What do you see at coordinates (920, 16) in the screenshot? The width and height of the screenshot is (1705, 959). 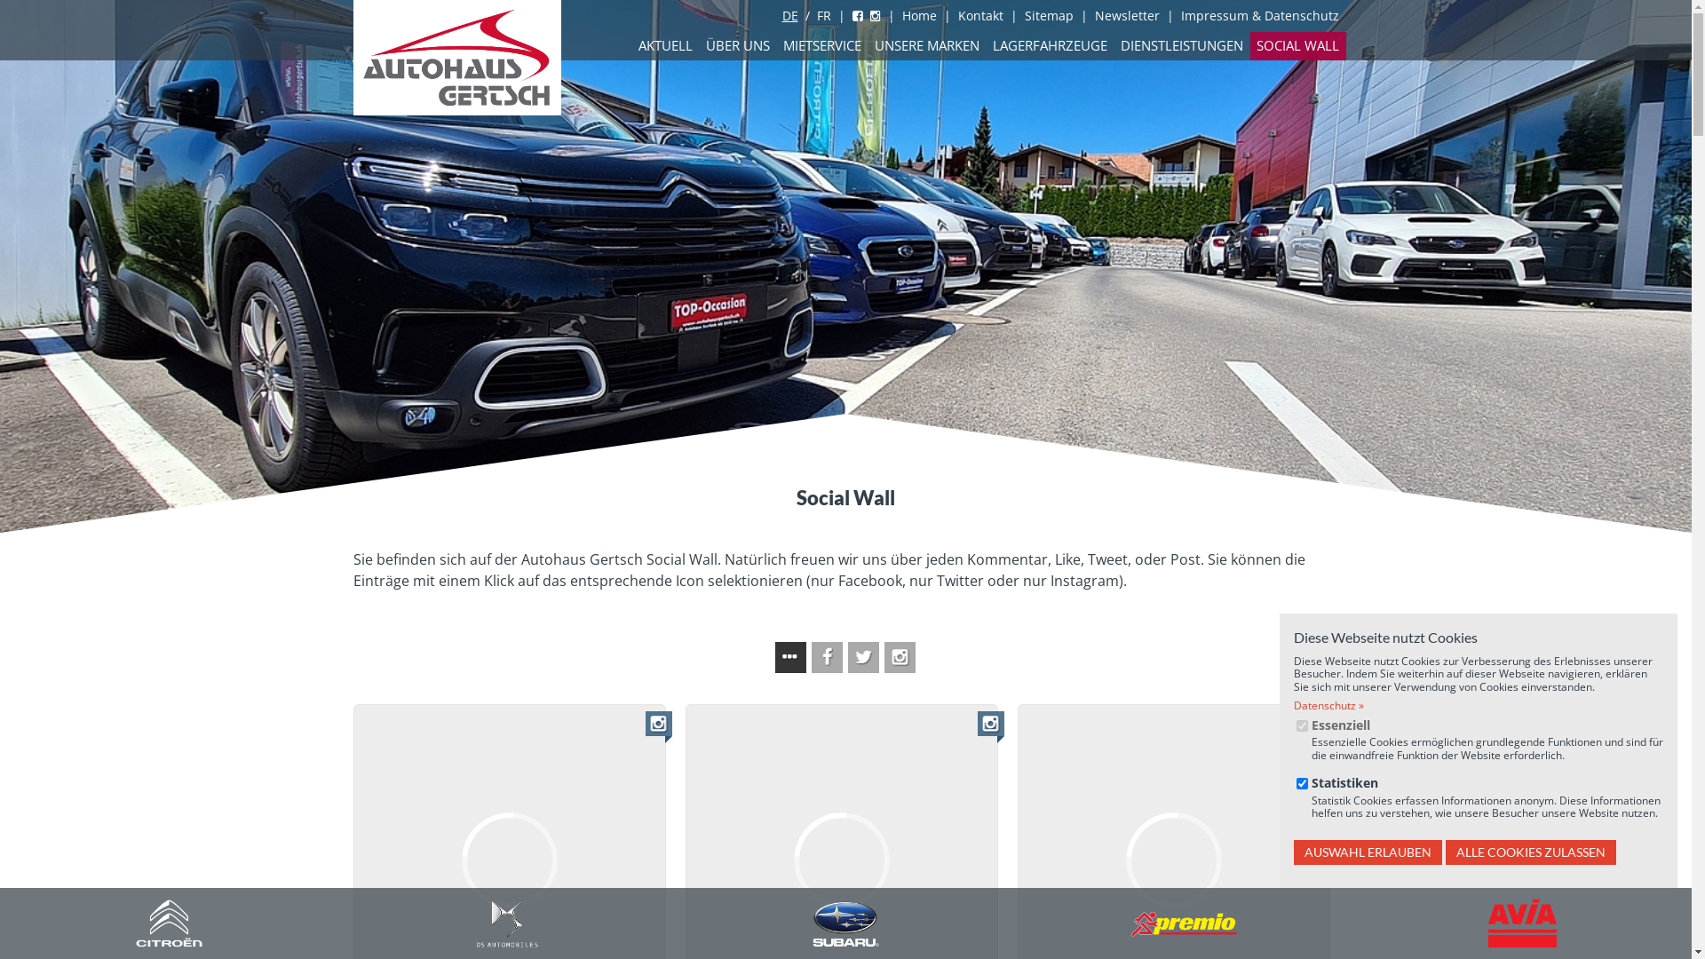 I see `Home` at bounding box center [920, 16].